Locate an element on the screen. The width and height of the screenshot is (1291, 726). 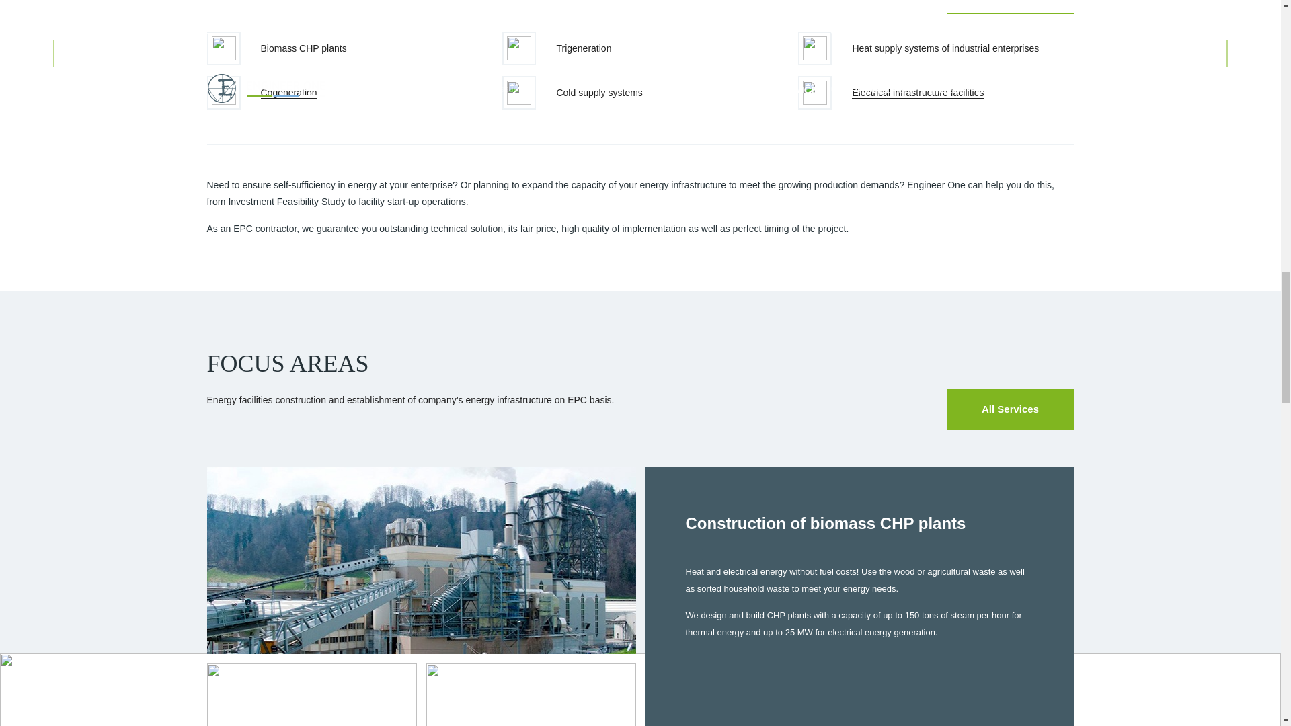
Electrical infrastructure facilities is located at coordinates (918, 93).